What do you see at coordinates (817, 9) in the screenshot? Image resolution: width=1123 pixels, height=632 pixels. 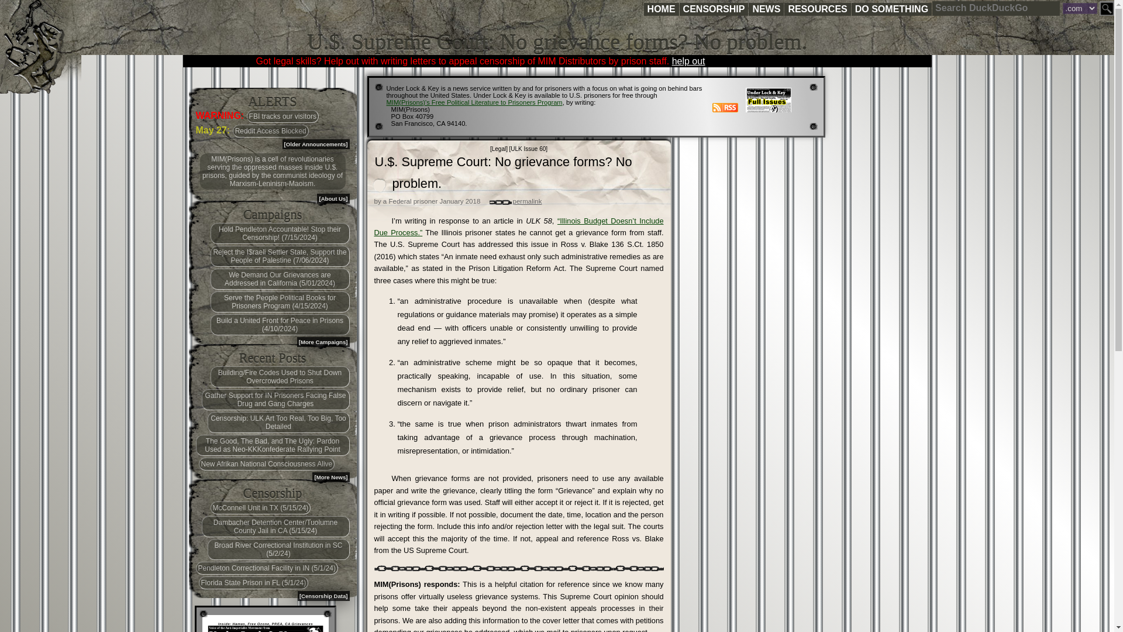 I see `RESOURCES` at bounding box center [817, 9].